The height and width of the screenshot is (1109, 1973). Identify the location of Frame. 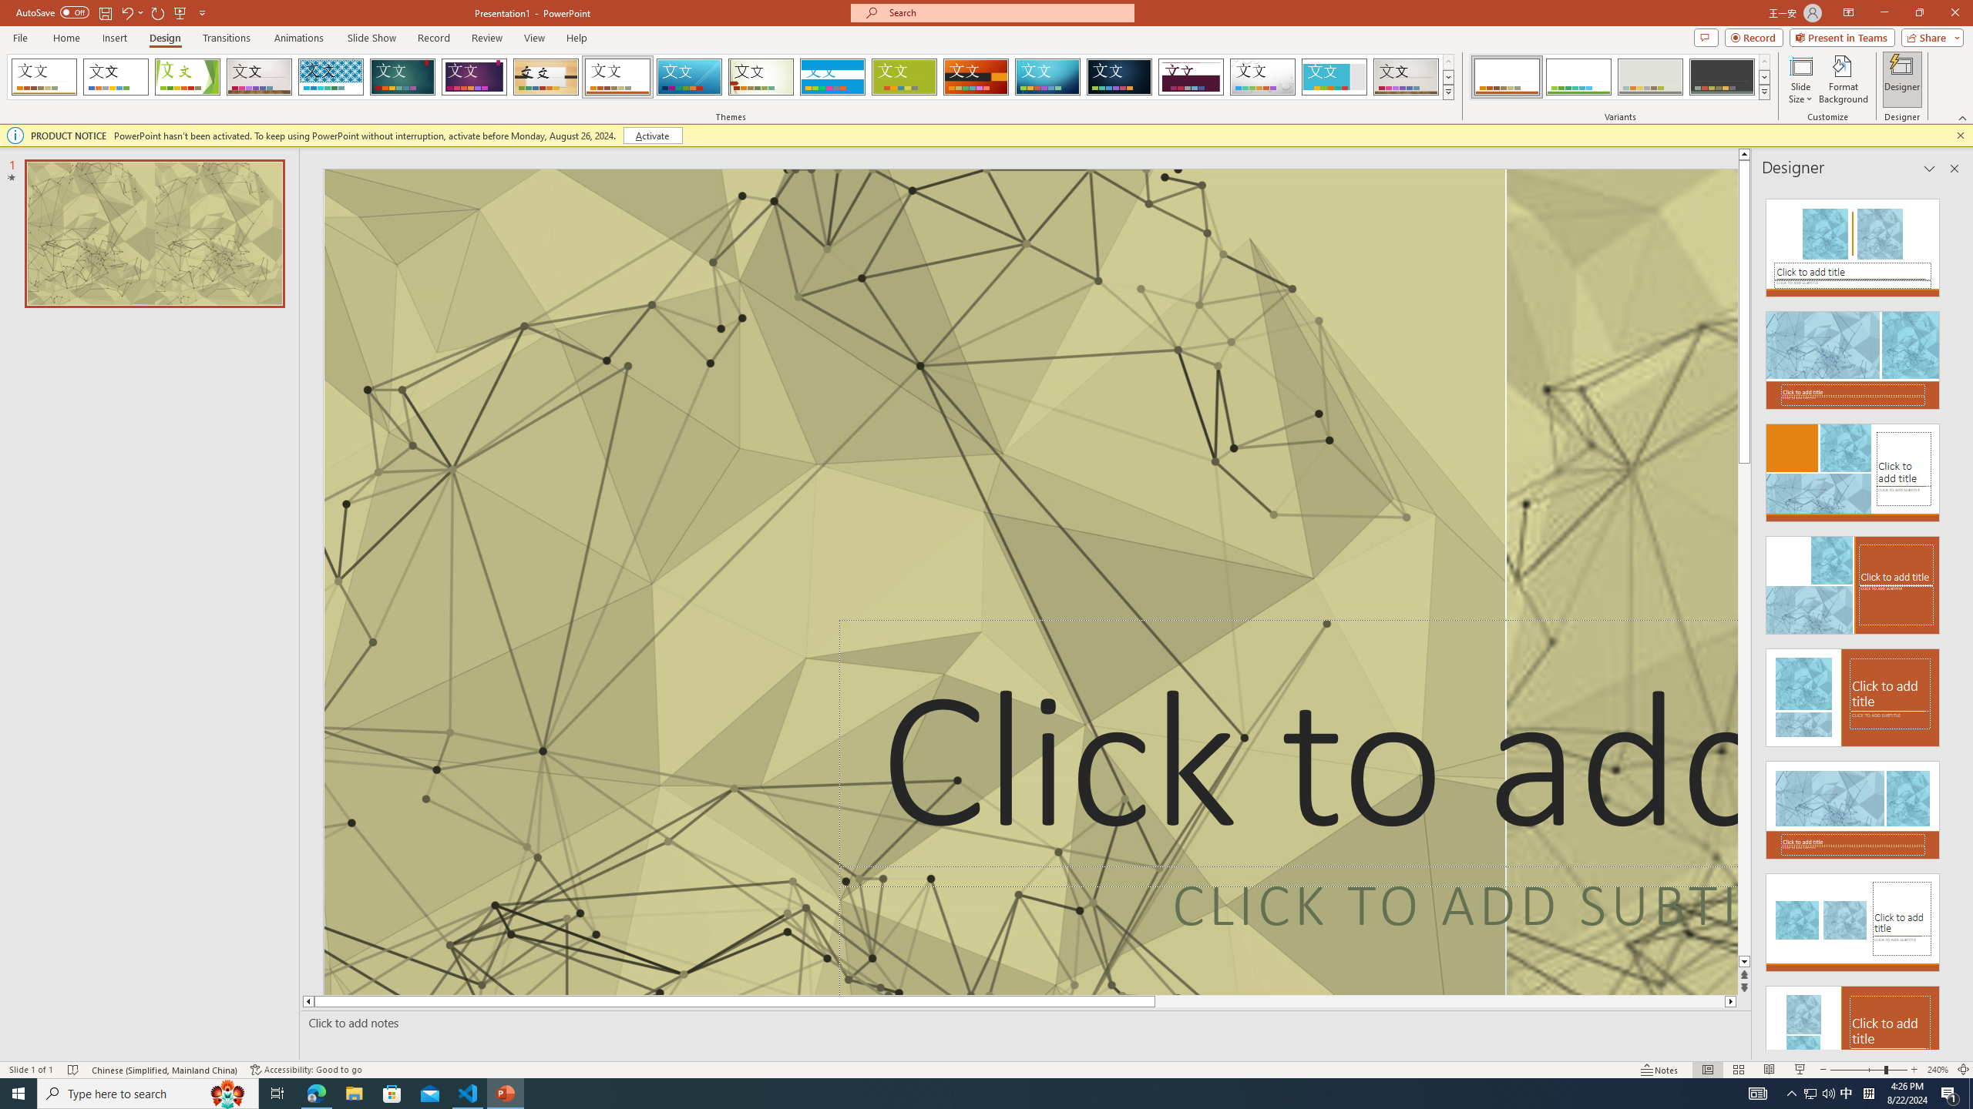
(1335, 77).